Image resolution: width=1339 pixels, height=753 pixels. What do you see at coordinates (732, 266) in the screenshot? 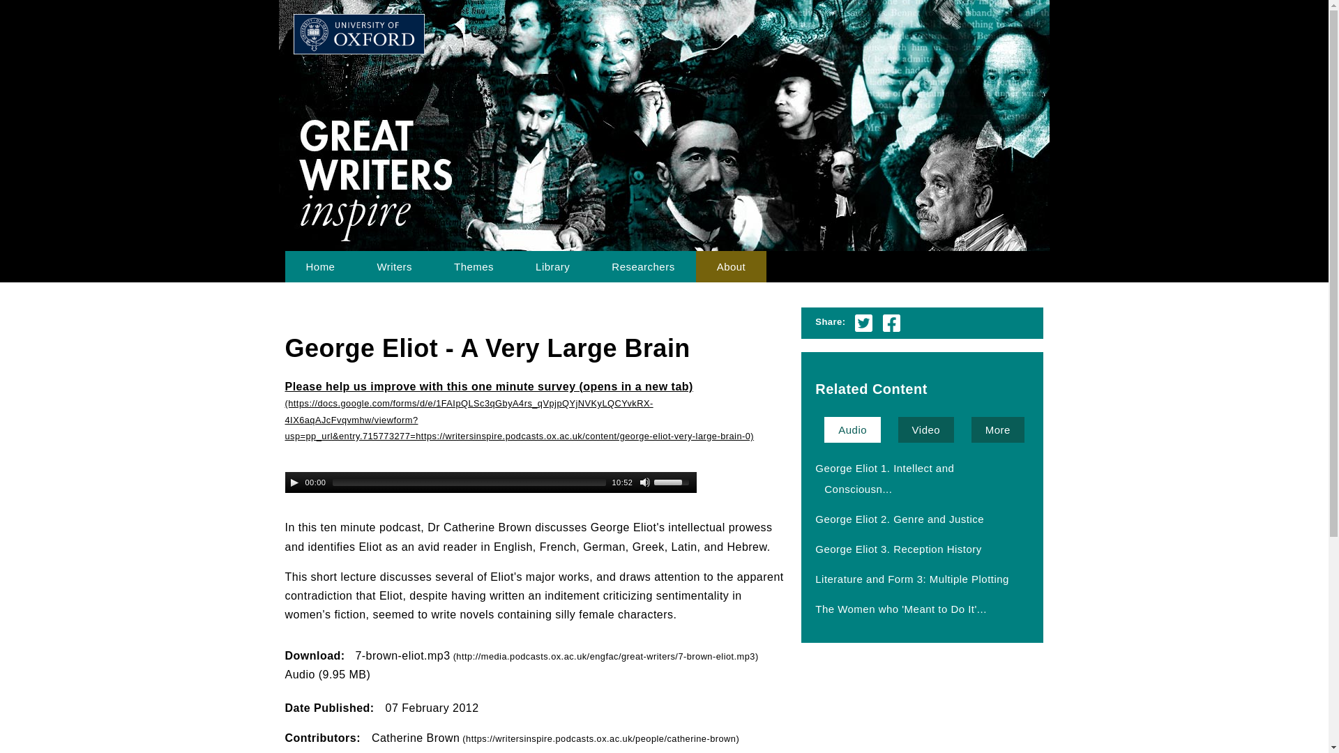
I see `A presentation of the project.` at bounding box center [732, 266].